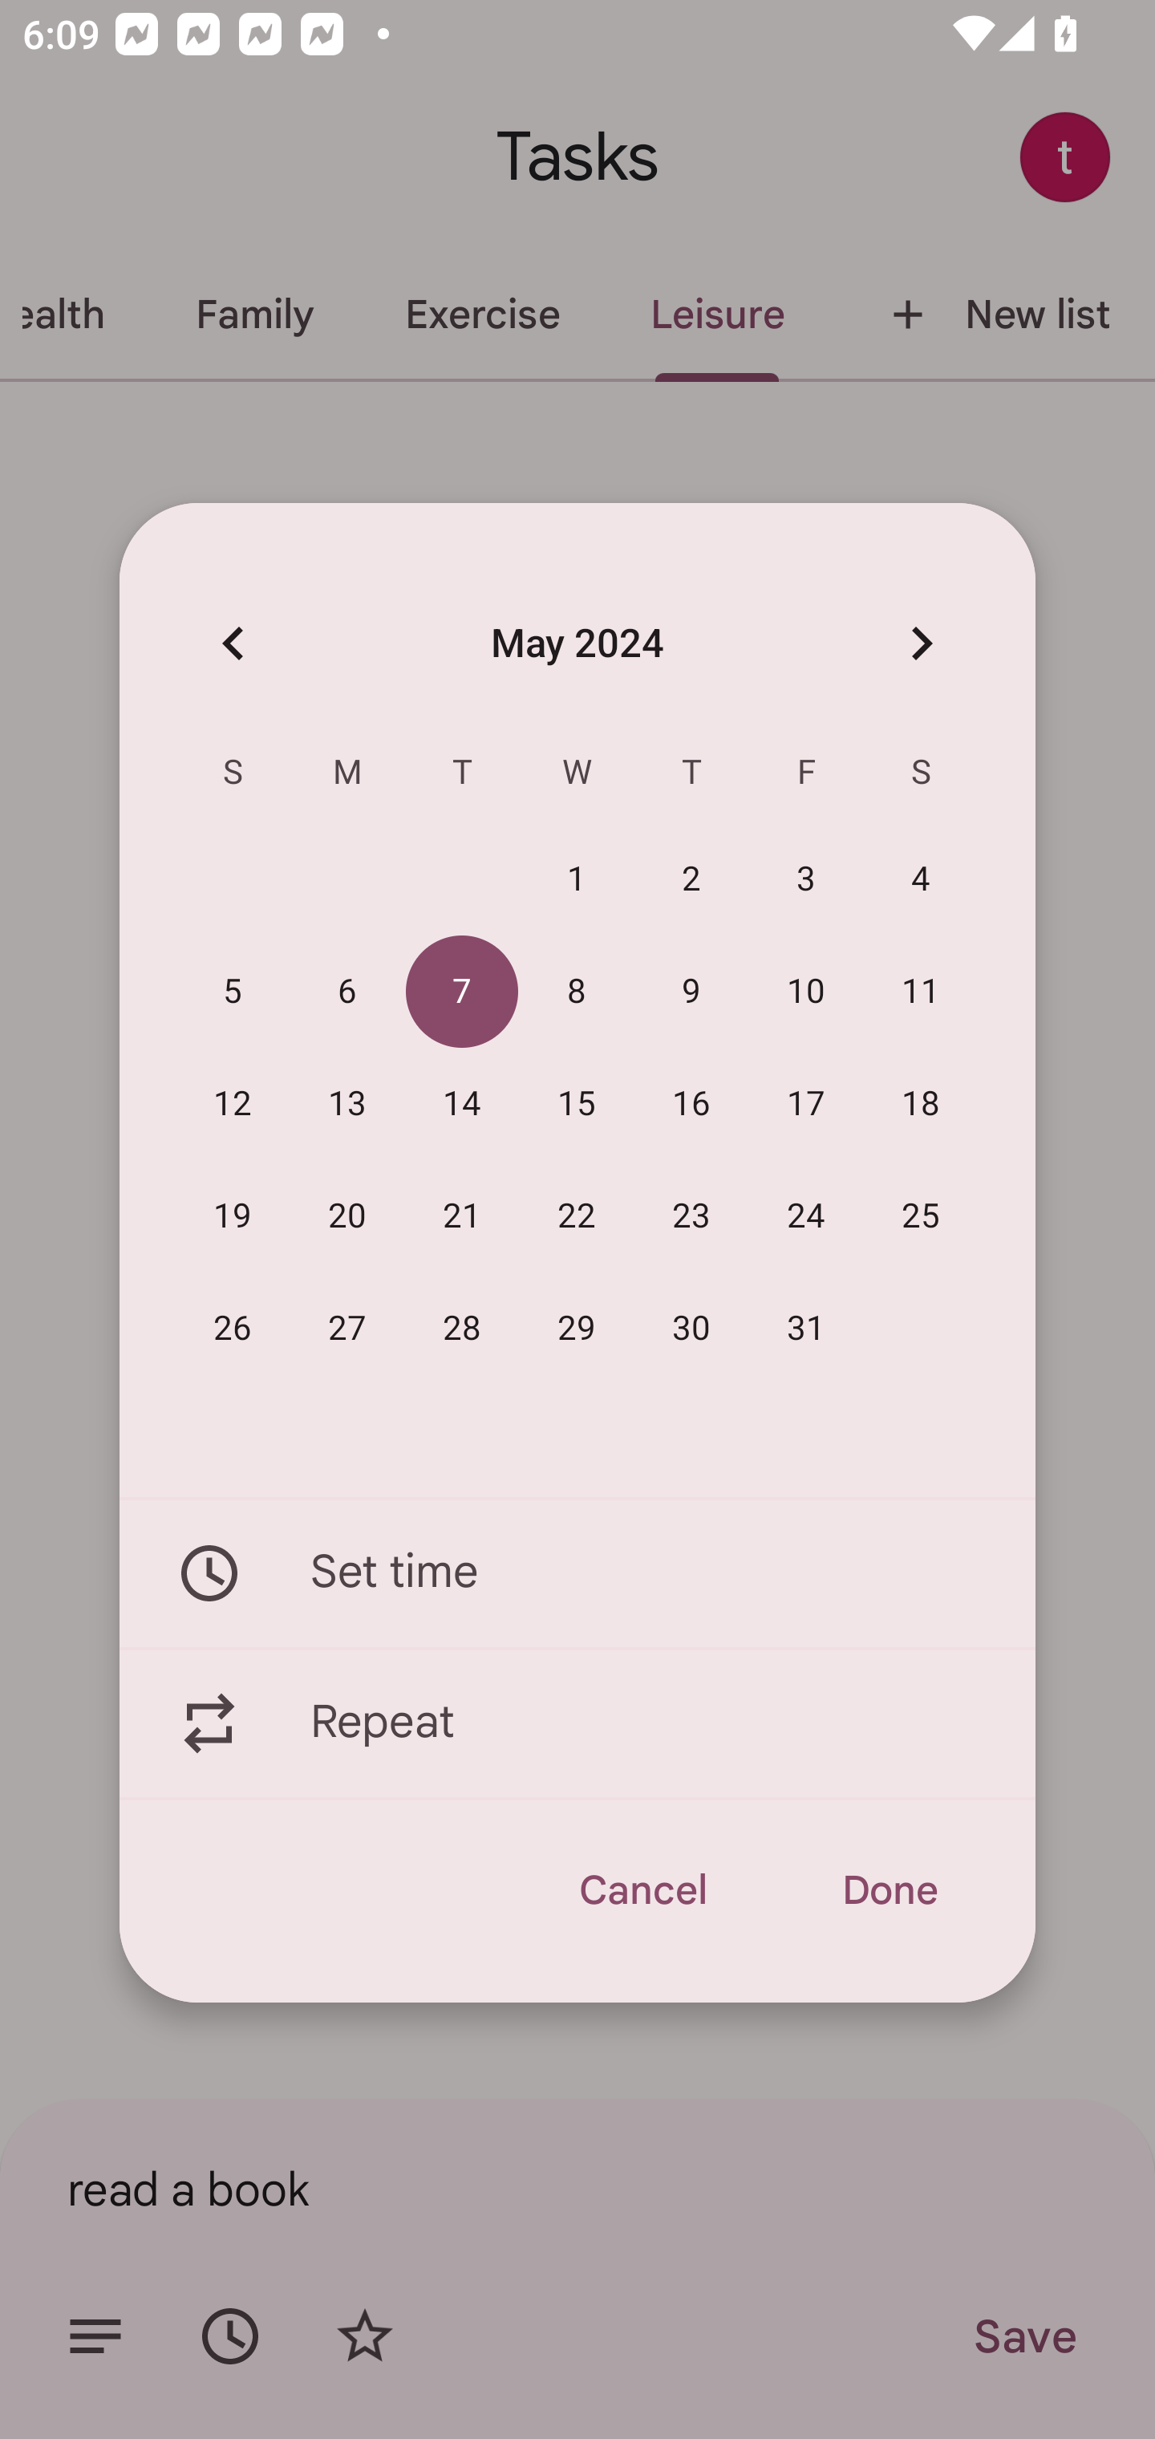 The width and height of the screenshot is (1155, 2439). What do you see at coordinates (577, 1105) in the screenshot?
I see `15 15 May 2024` at bounding box center [577, 1105].